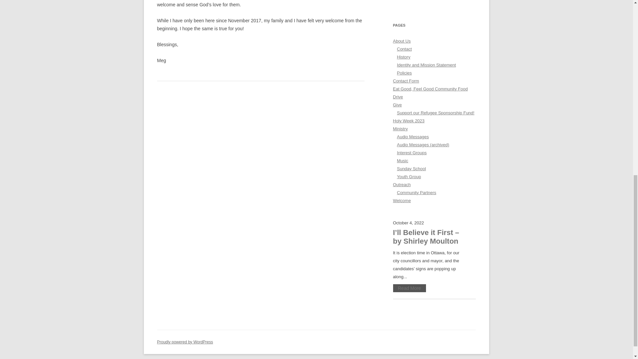  I want to click on Eat Good, Feel Good Community Food Drive, so click(430, 93).